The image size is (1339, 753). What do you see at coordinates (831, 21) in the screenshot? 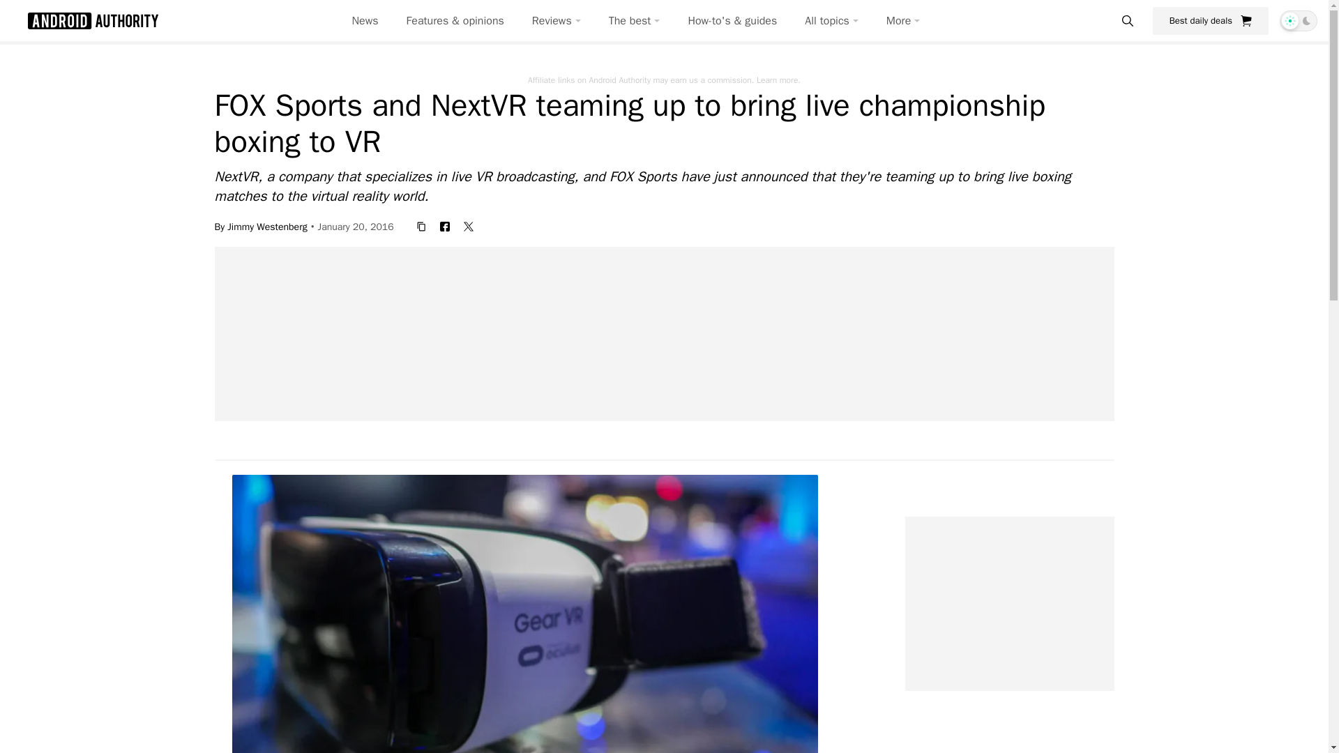
I see `All topics` at bounding box center [831, 21].